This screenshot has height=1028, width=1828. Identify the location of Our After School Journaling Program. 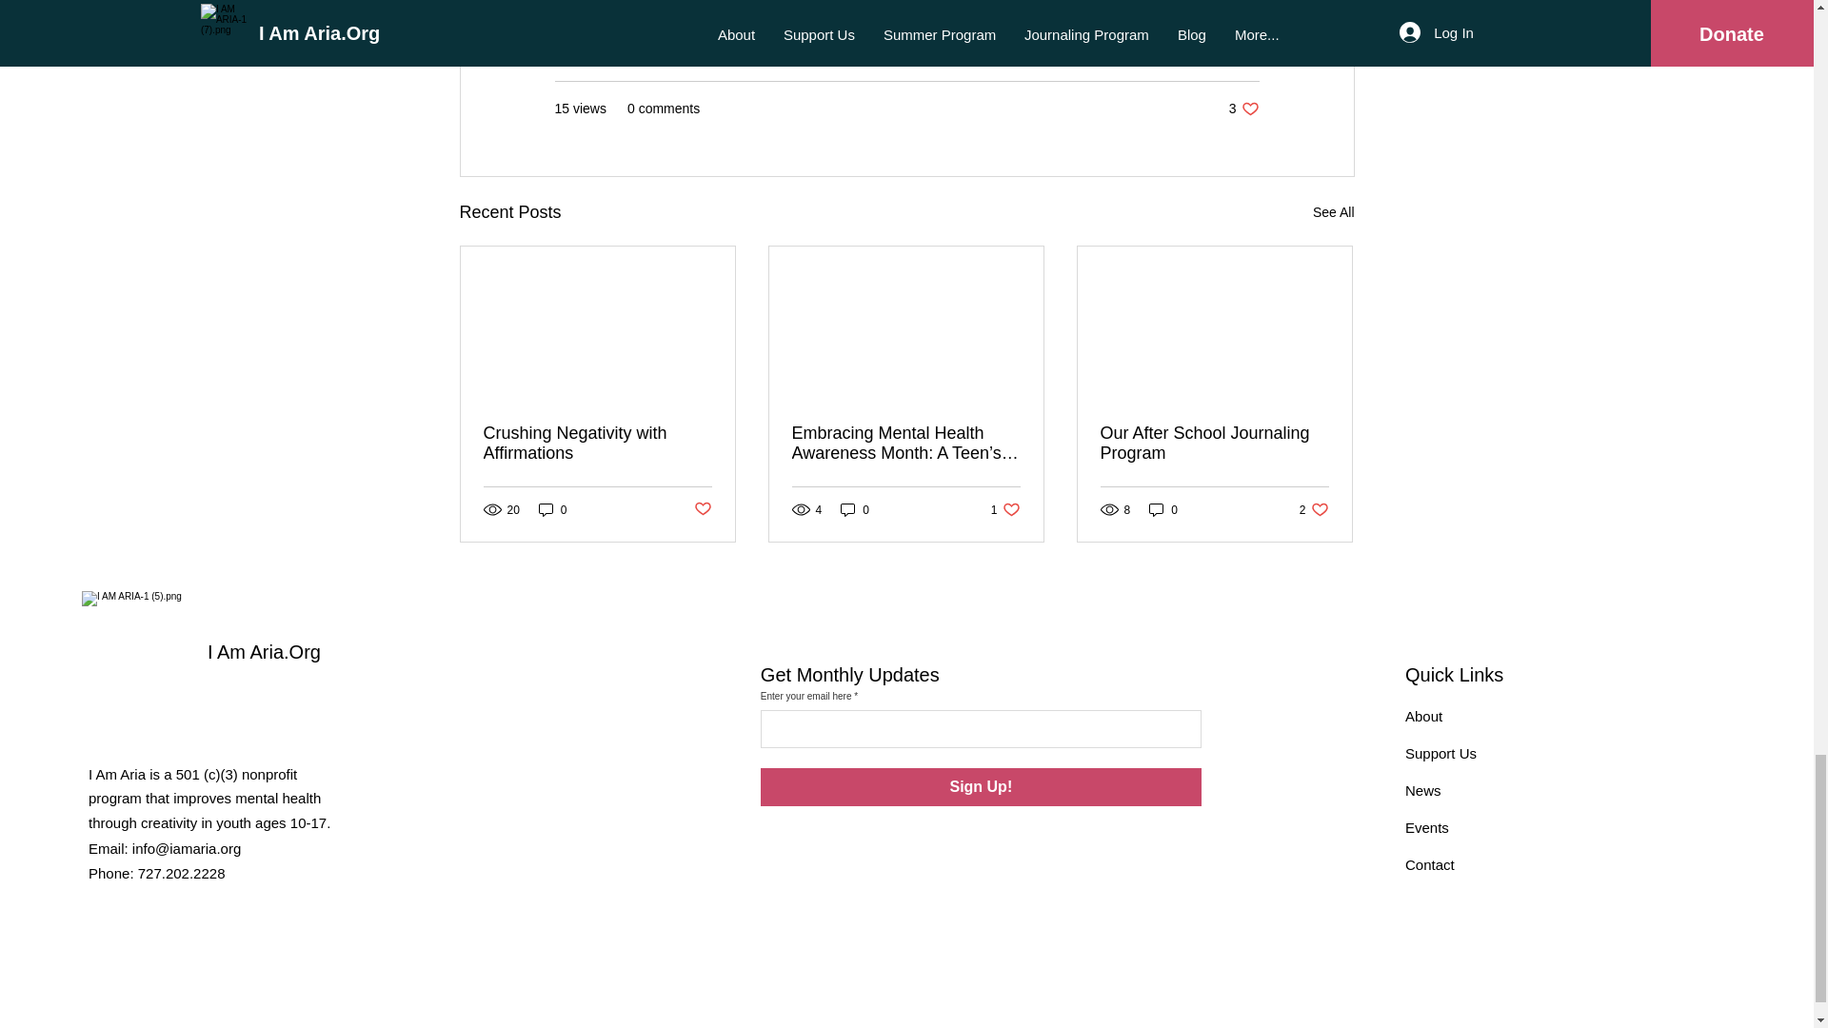
(855, 509).